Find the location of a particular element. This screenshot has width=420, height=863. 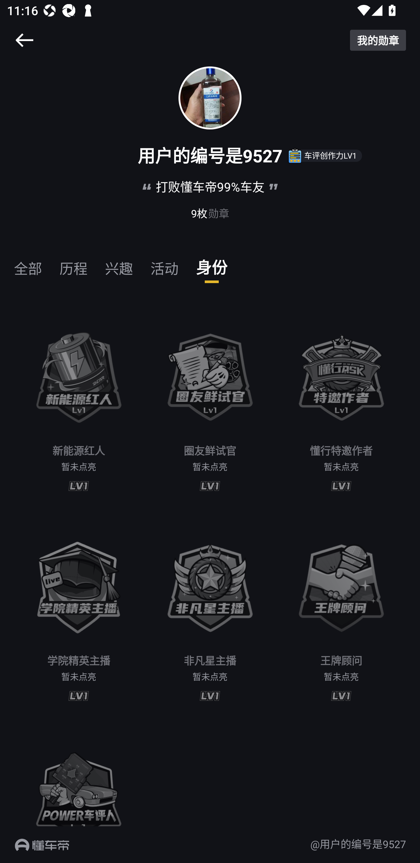

非凡星主播 暂未点亮 is located at coordinates (210, 613).